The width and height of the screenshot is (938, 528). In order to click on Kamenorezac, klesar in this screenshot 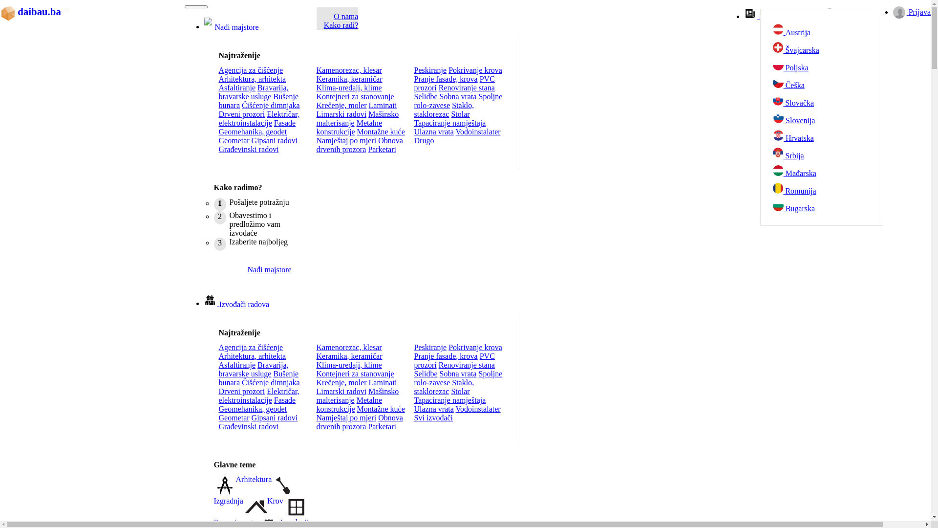, I will do `click(349, 347)`.